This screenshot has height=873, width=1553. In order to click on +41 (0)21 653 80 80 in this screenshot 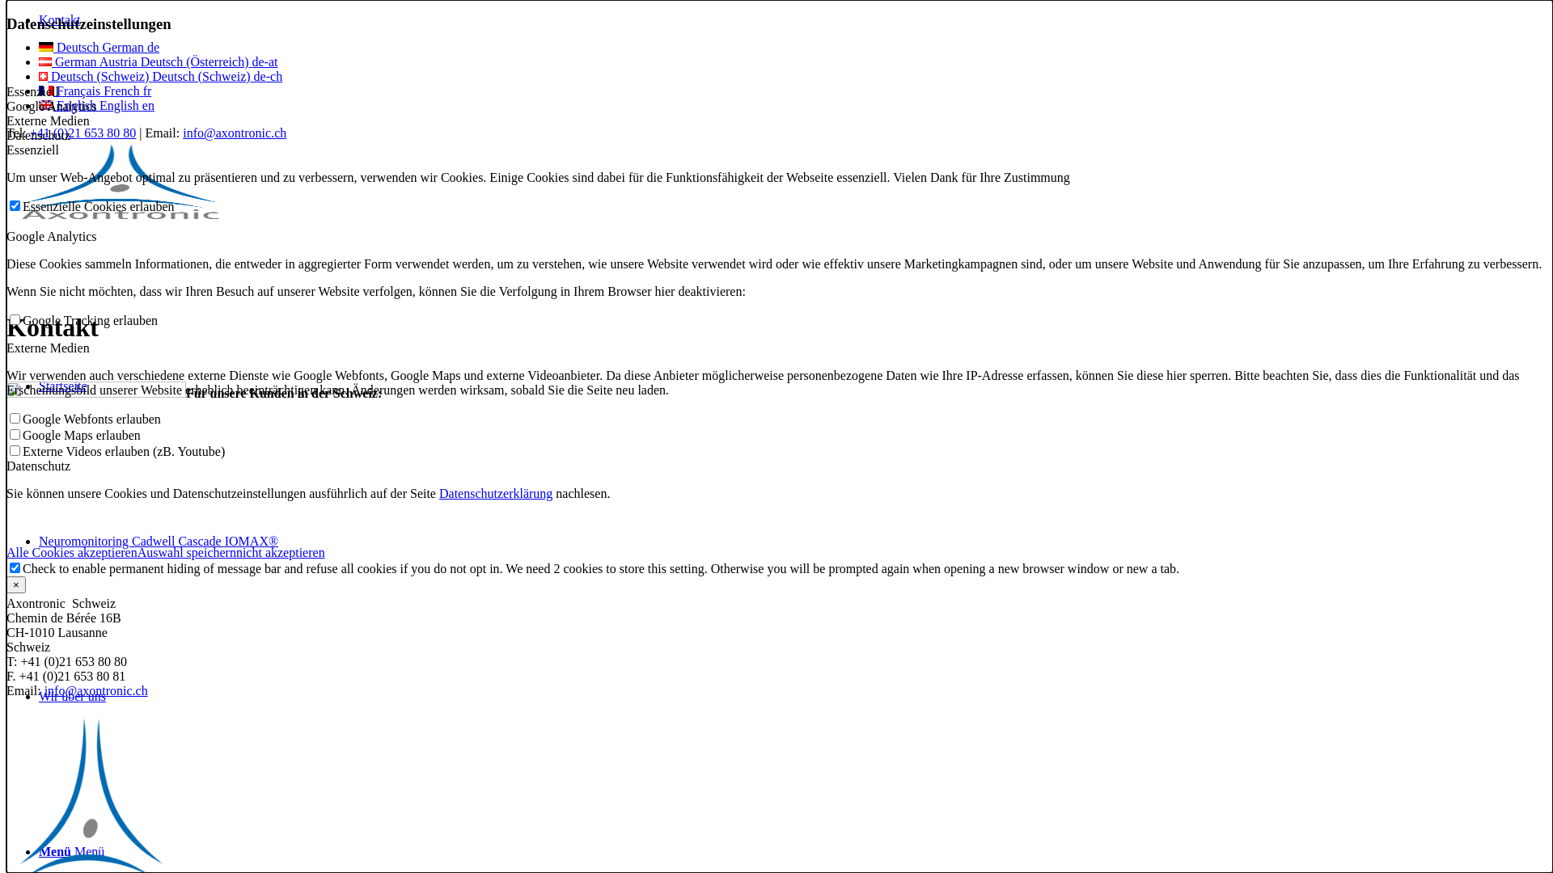, I will do `click(83, 133)`.